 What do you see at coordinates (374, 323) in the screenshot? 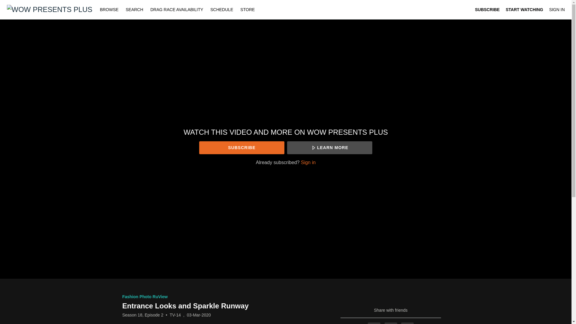
I see `Facebook` at bounding box center [374, 323].